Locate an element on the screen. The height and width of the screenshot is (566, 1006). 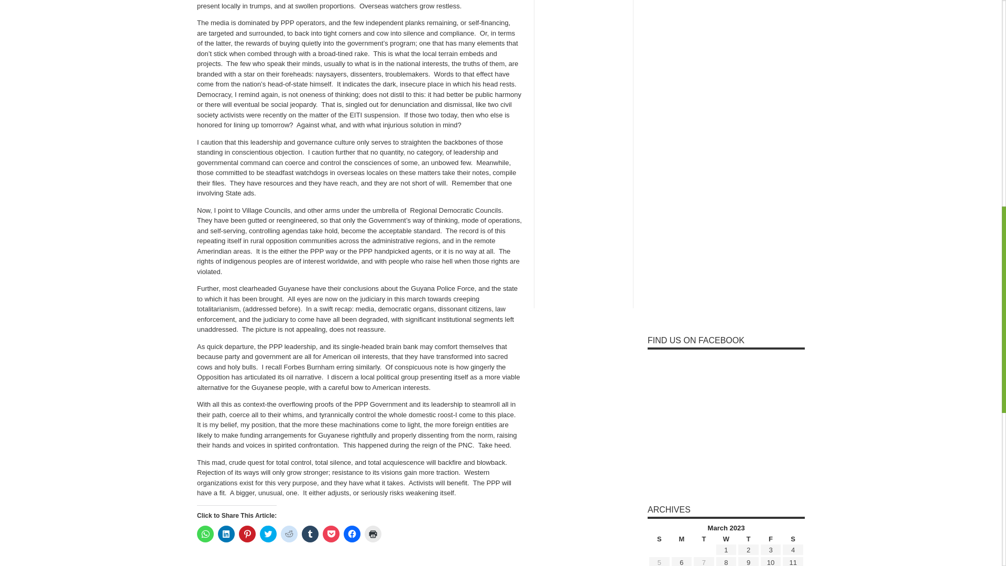
Click to share on Pinterest is located at coordinates (247, 534).